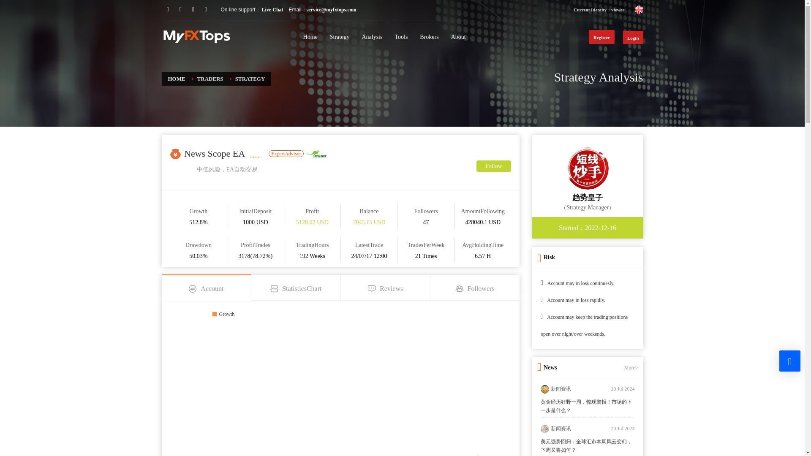  What do you see at coordinates (459, 37) in the screenshot?
I see `About` at bounding box center [459, 37].